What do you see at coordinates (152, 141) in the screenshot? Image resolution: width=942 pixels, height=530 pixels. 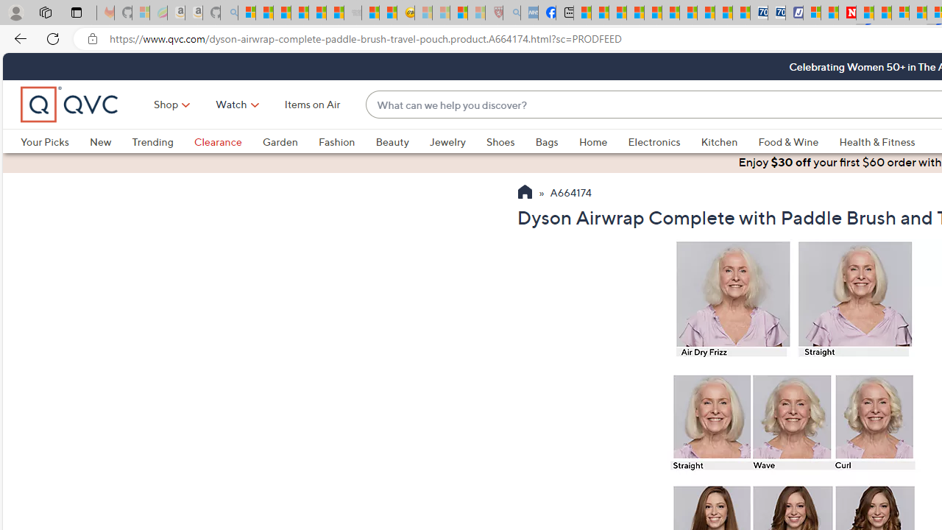 I see `Trending` at bounding box center [152, 141].